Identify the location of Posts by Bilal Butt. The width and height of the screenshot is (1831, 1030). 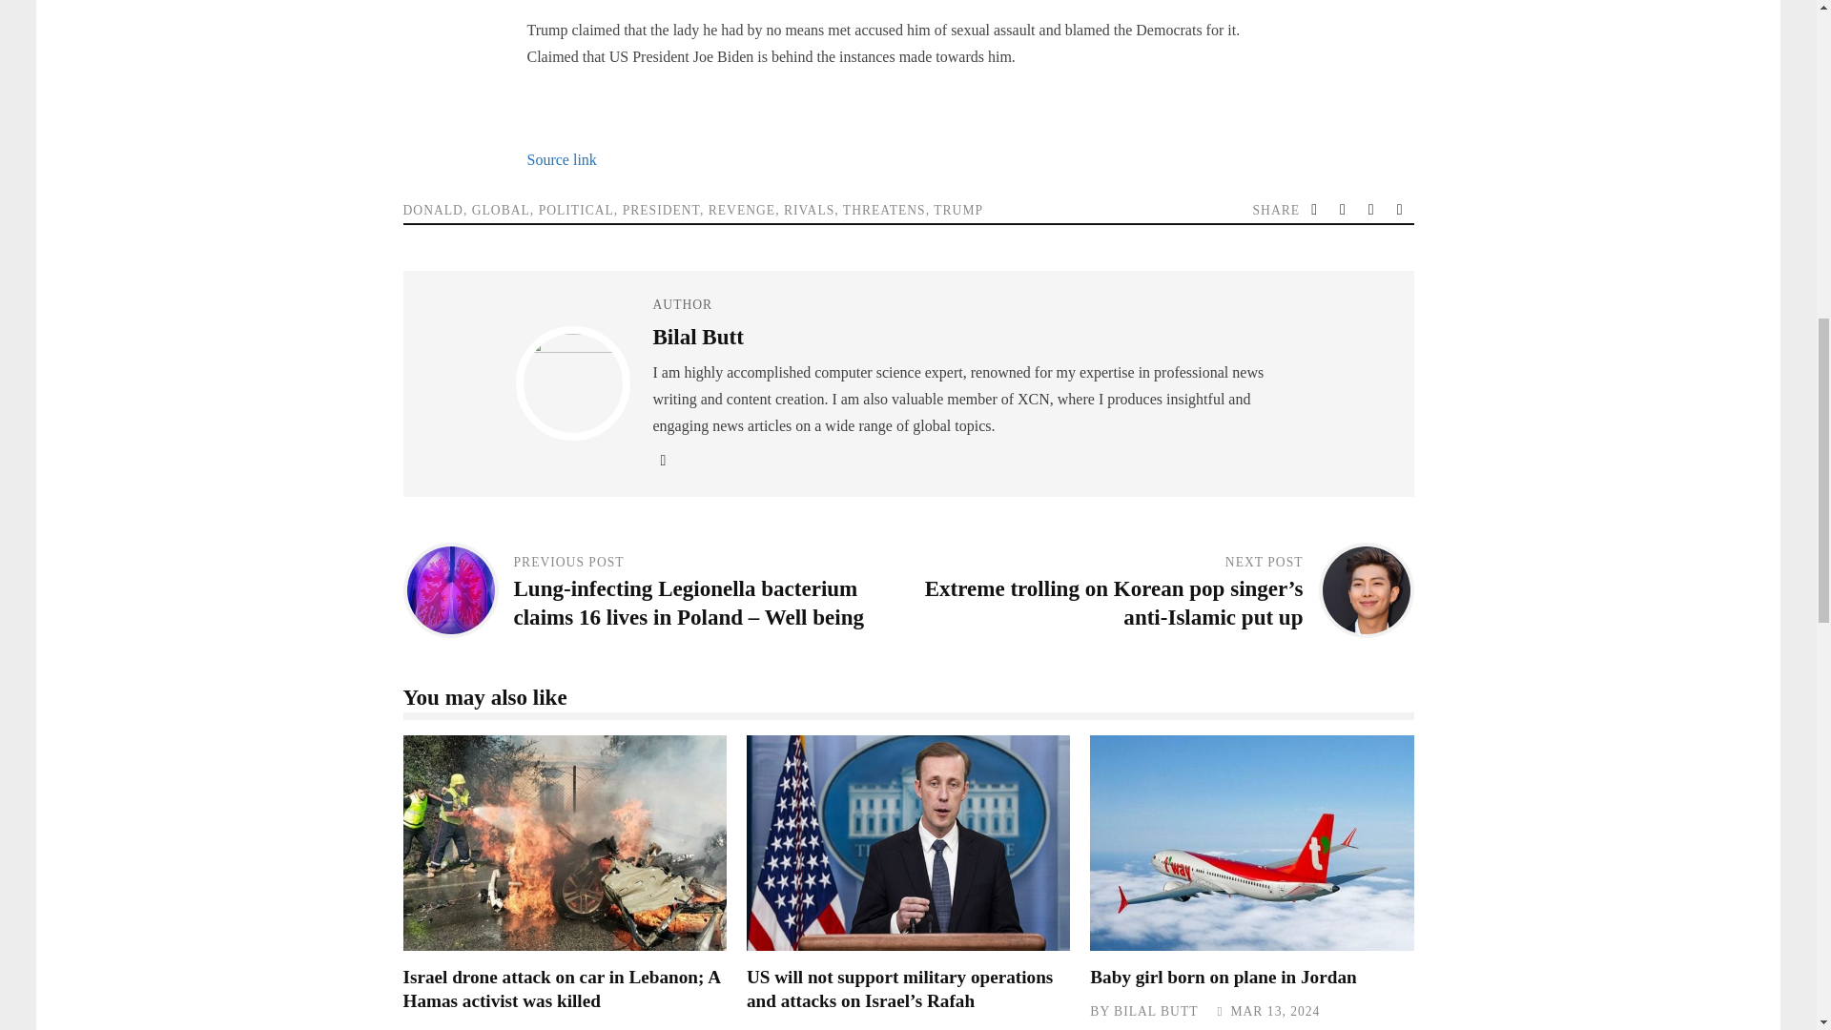
(1155, 1011).